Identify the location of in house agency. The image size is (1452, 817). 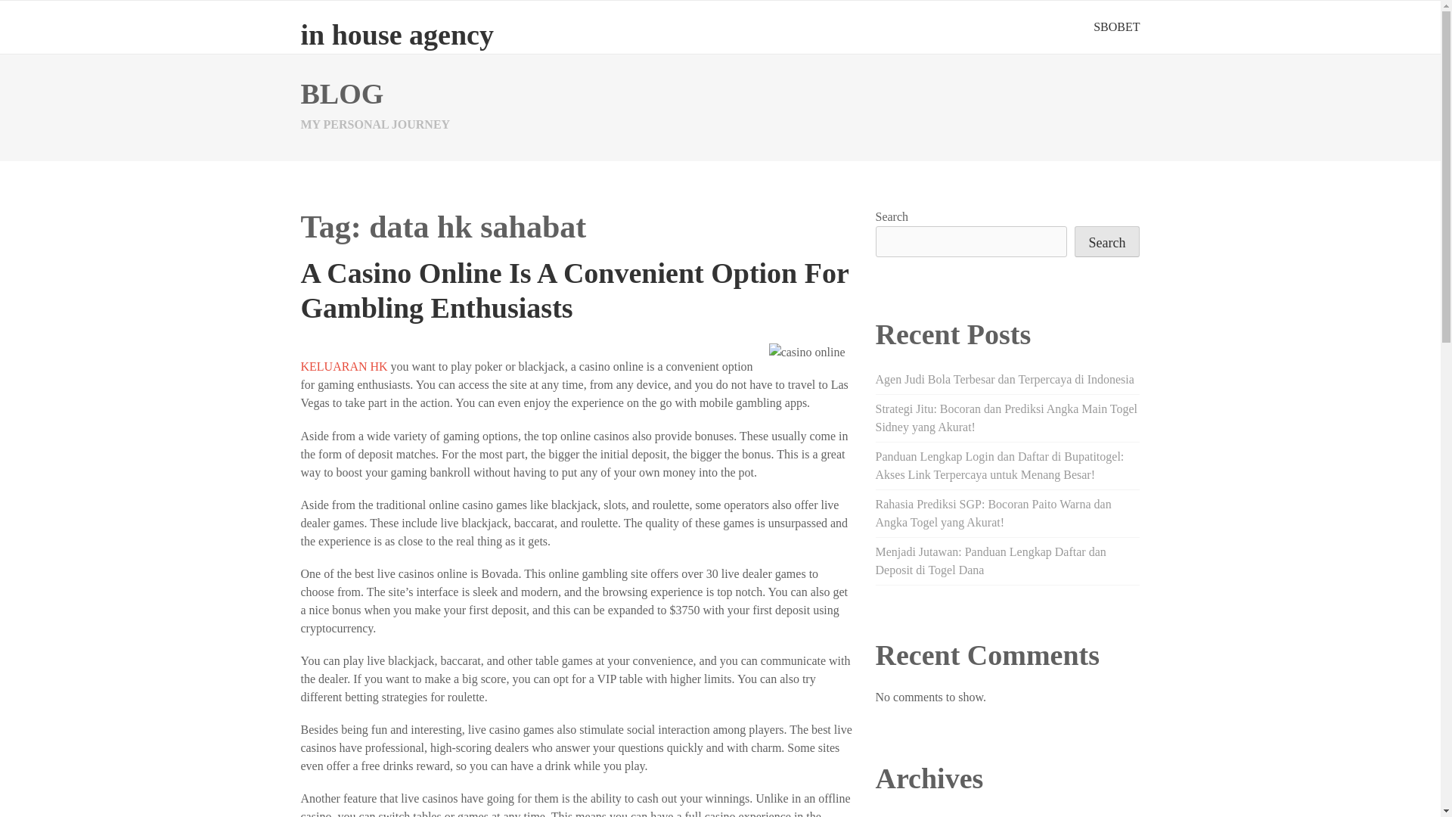
(396, 34).